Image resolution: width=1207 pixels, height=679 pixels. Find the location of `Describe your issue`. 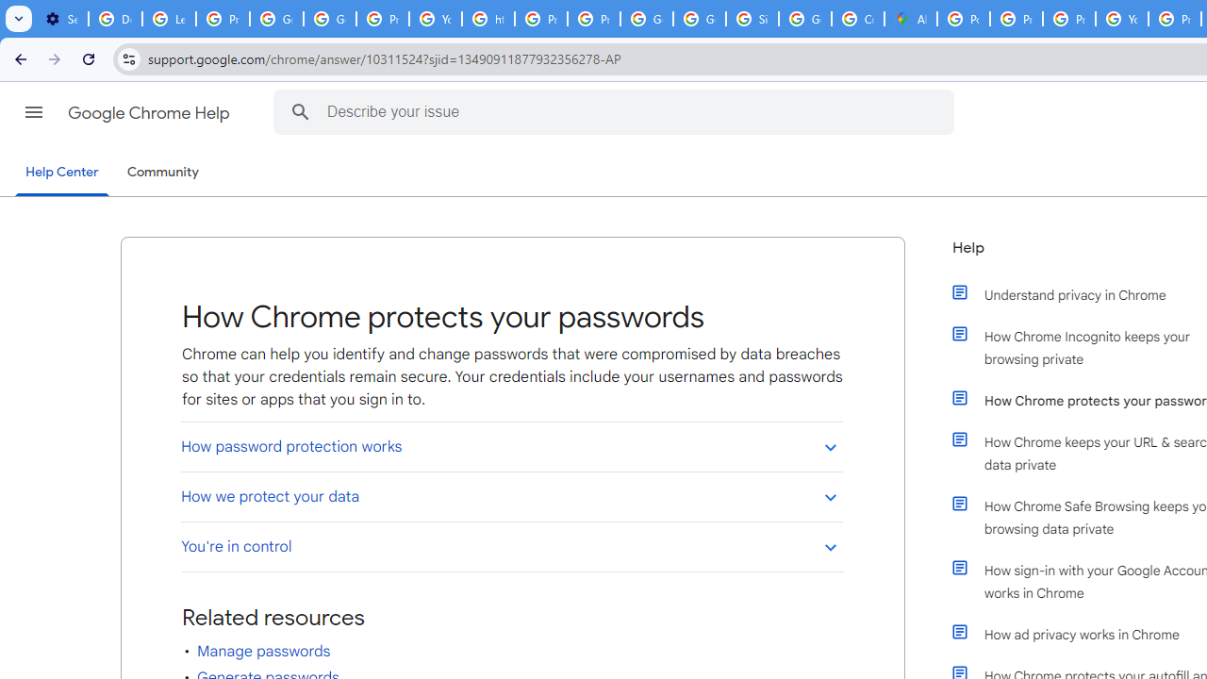

Describe your issue is located at coordinates (617, 111).